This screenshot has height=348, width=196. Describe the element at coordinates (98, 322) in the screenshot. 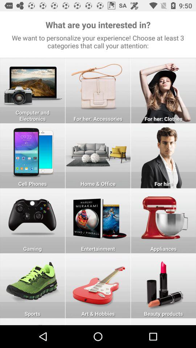

I see `art and hobbies` at that location.